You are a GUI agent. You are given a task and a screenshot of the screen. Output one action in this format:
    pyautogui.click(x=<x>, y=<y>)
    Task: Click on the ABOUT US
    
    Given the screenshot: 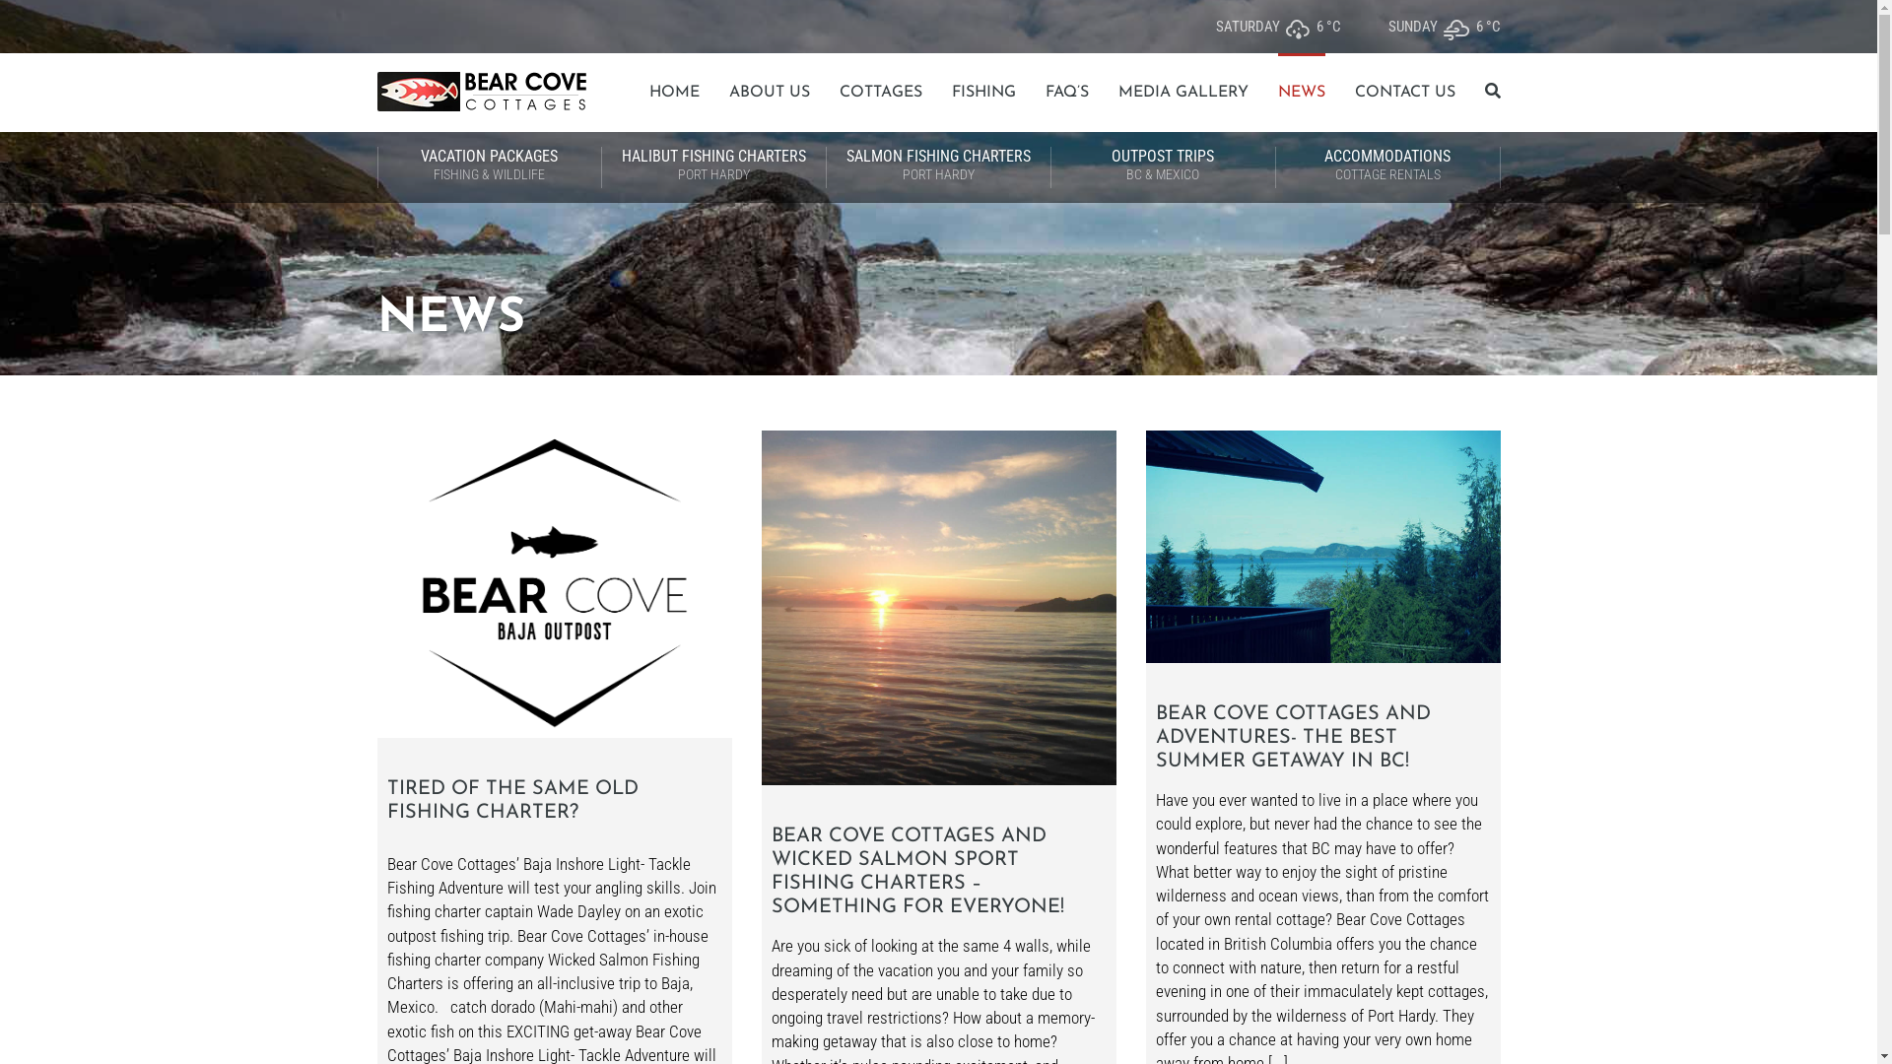 What is the action you would take?
    pyautogui.click(x=770, y=93)
    